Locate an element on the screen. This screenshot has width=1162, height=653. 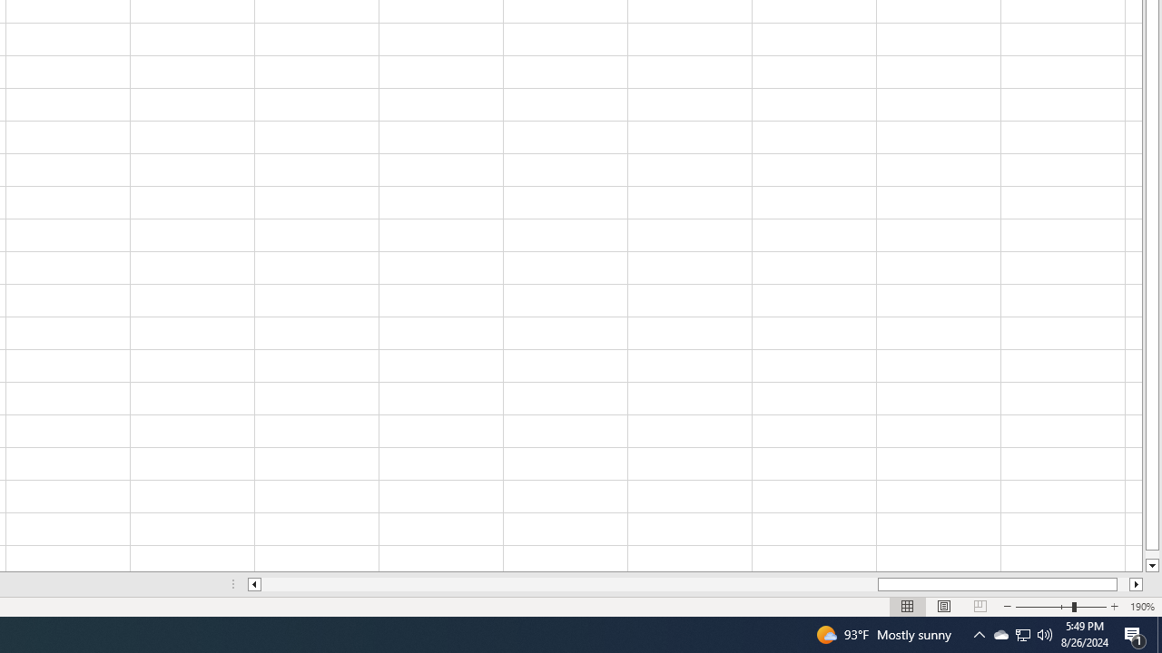
Zoom In is located at coordinates (1114, 606).